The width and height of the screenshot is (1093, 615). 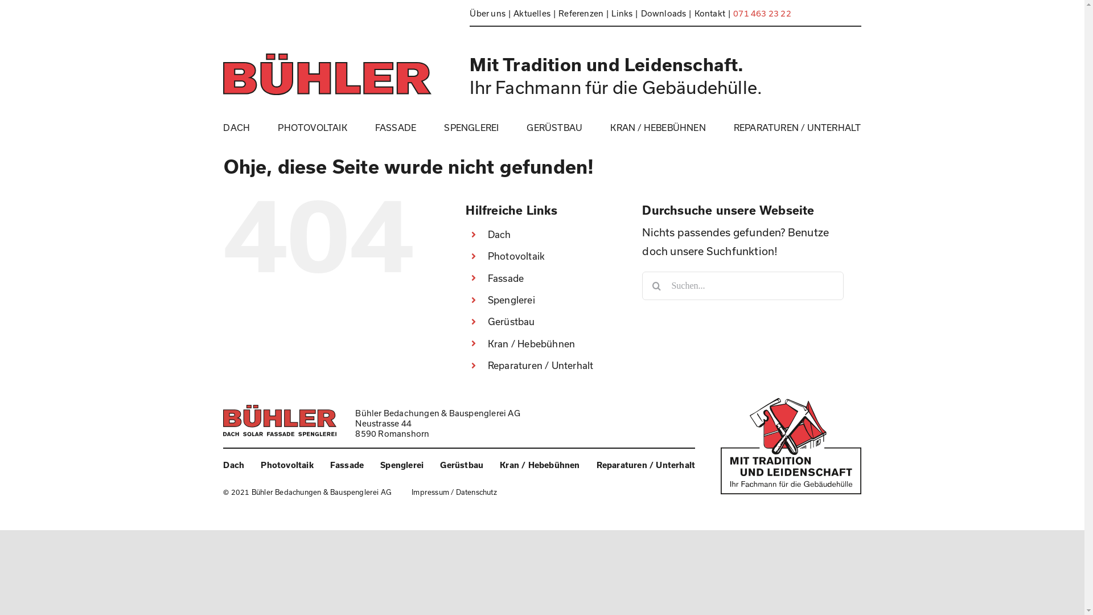 What do you see at coordinates (511, 300) in the screenshot?
I see `Spenglerei` at bounding box center [511, 300].